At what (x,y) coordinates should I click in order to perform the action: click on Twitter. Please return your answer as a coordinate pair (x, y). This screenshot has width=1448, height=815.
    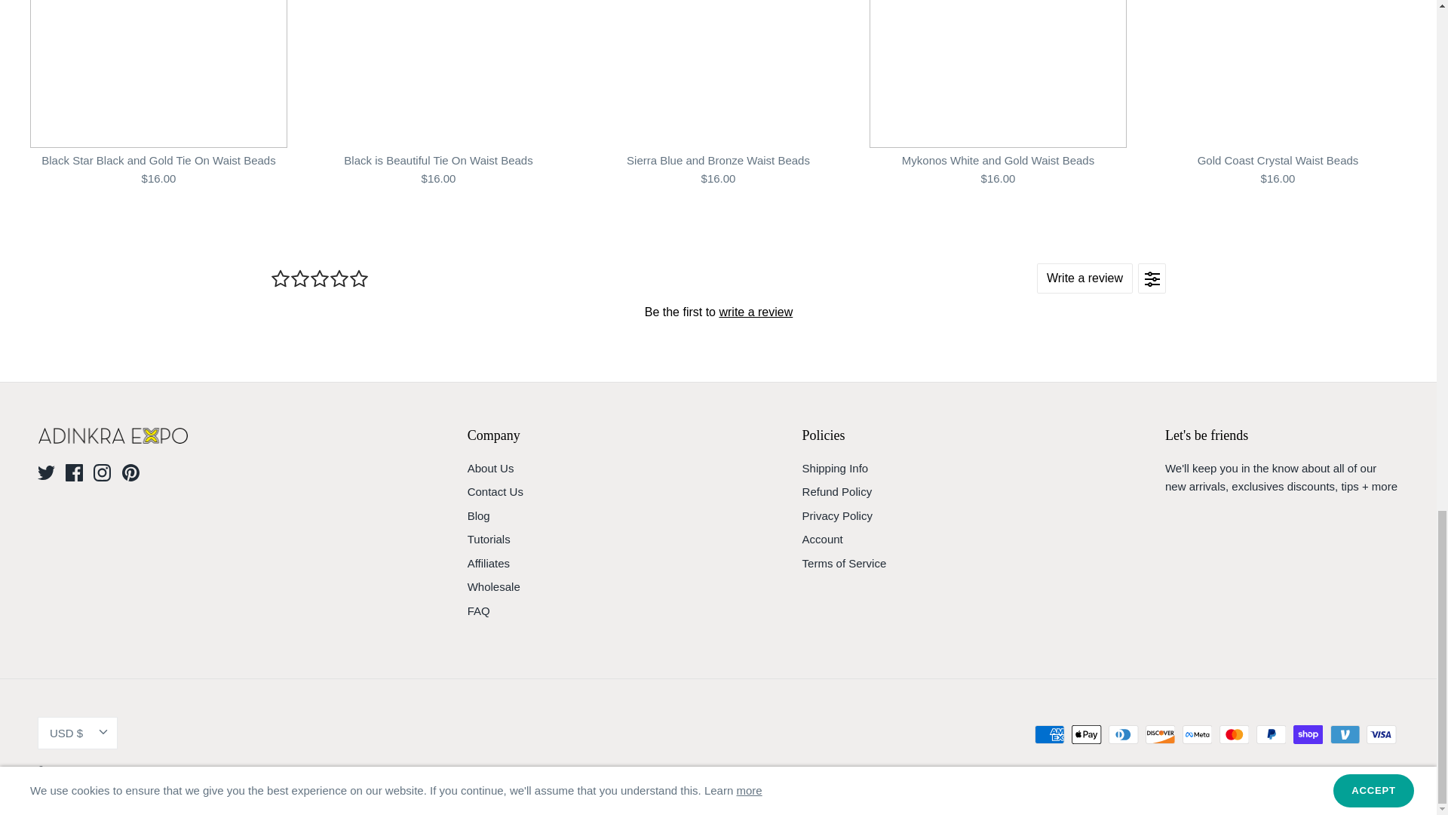
    Looking at the image, I should click on (45, 472).